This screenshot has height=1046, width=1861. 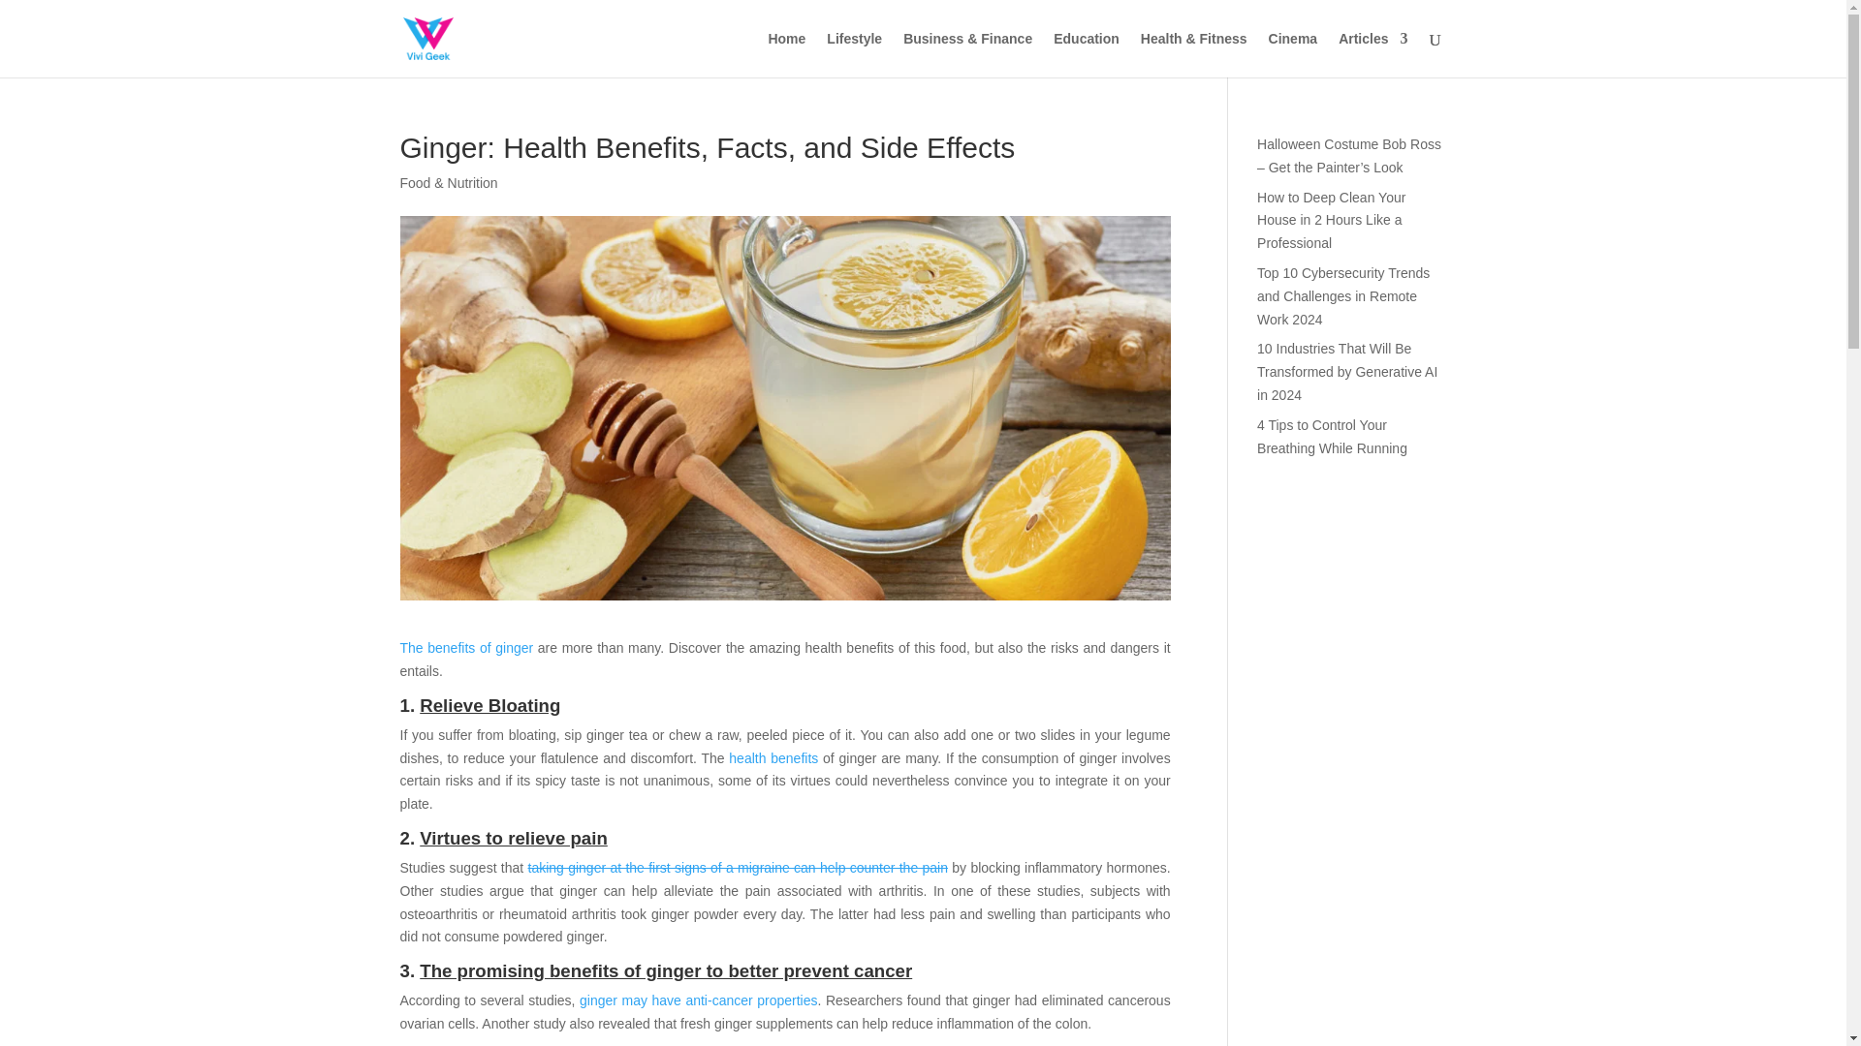 I want to click on How to Deep Clean Your House in 2 Hours Like a Professional, so click(x=1331, y=221).